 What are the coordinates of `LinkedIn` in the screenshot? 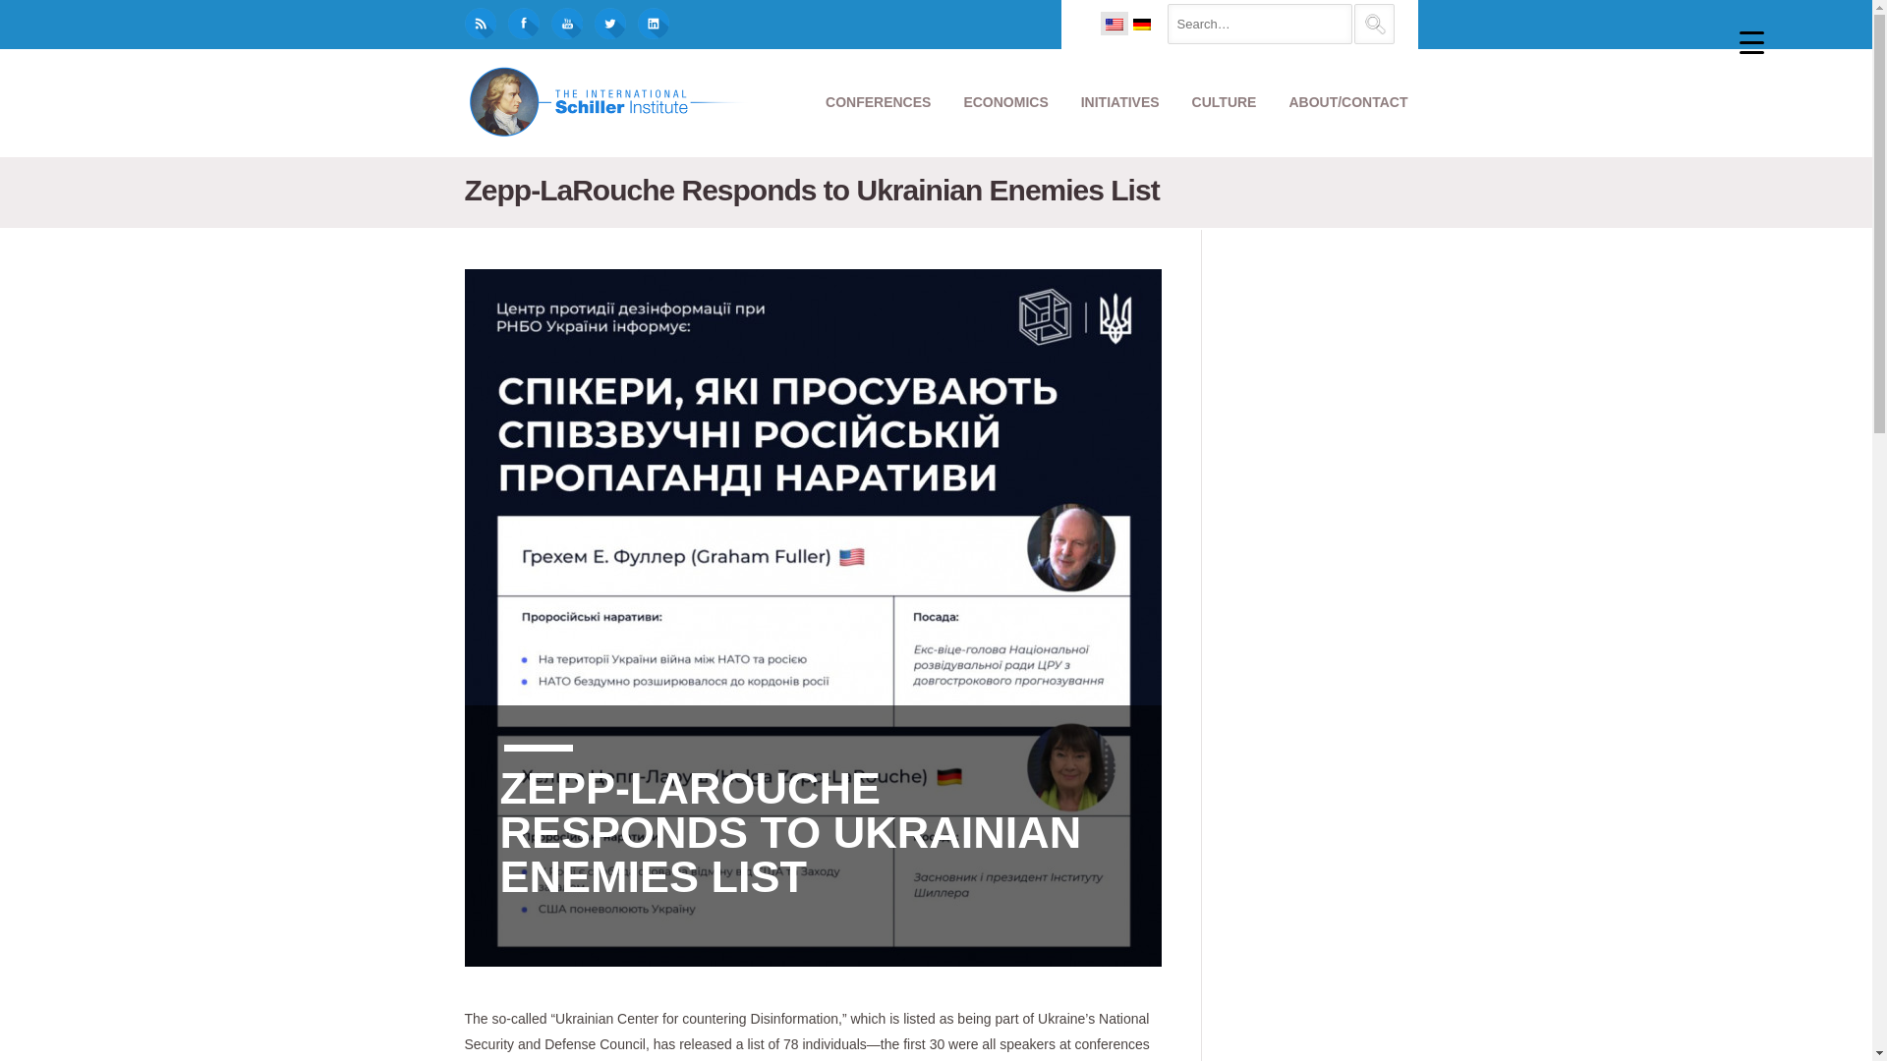 It's located at (646, 28).